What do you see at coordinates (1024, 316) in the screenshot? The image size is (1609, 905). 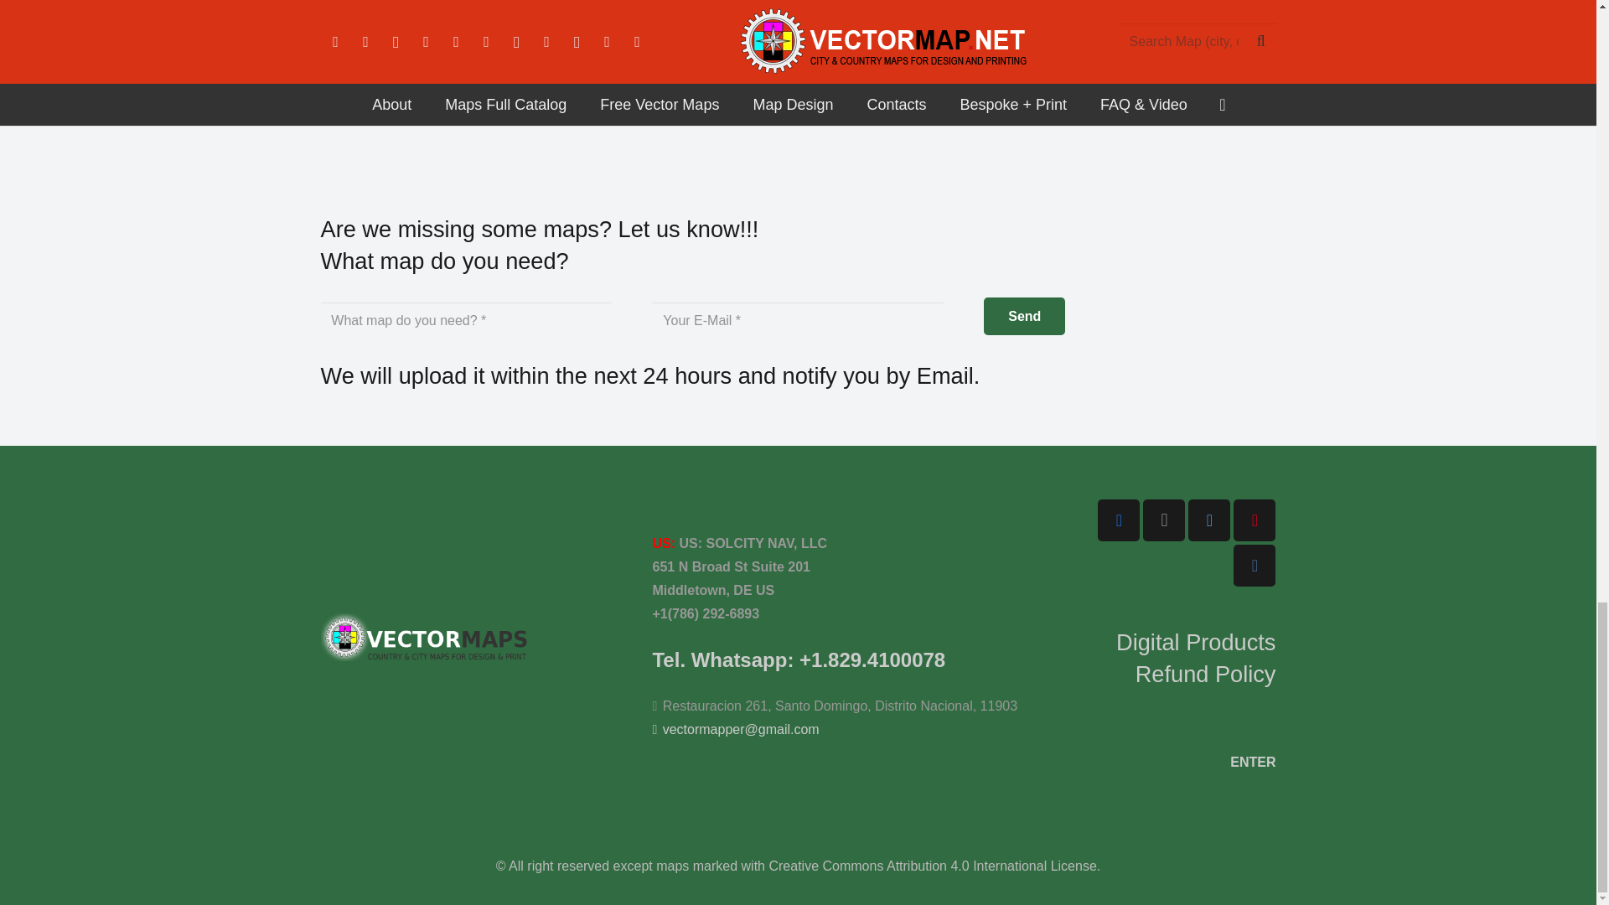 I see `Send` at bounding box center [1024, 316].